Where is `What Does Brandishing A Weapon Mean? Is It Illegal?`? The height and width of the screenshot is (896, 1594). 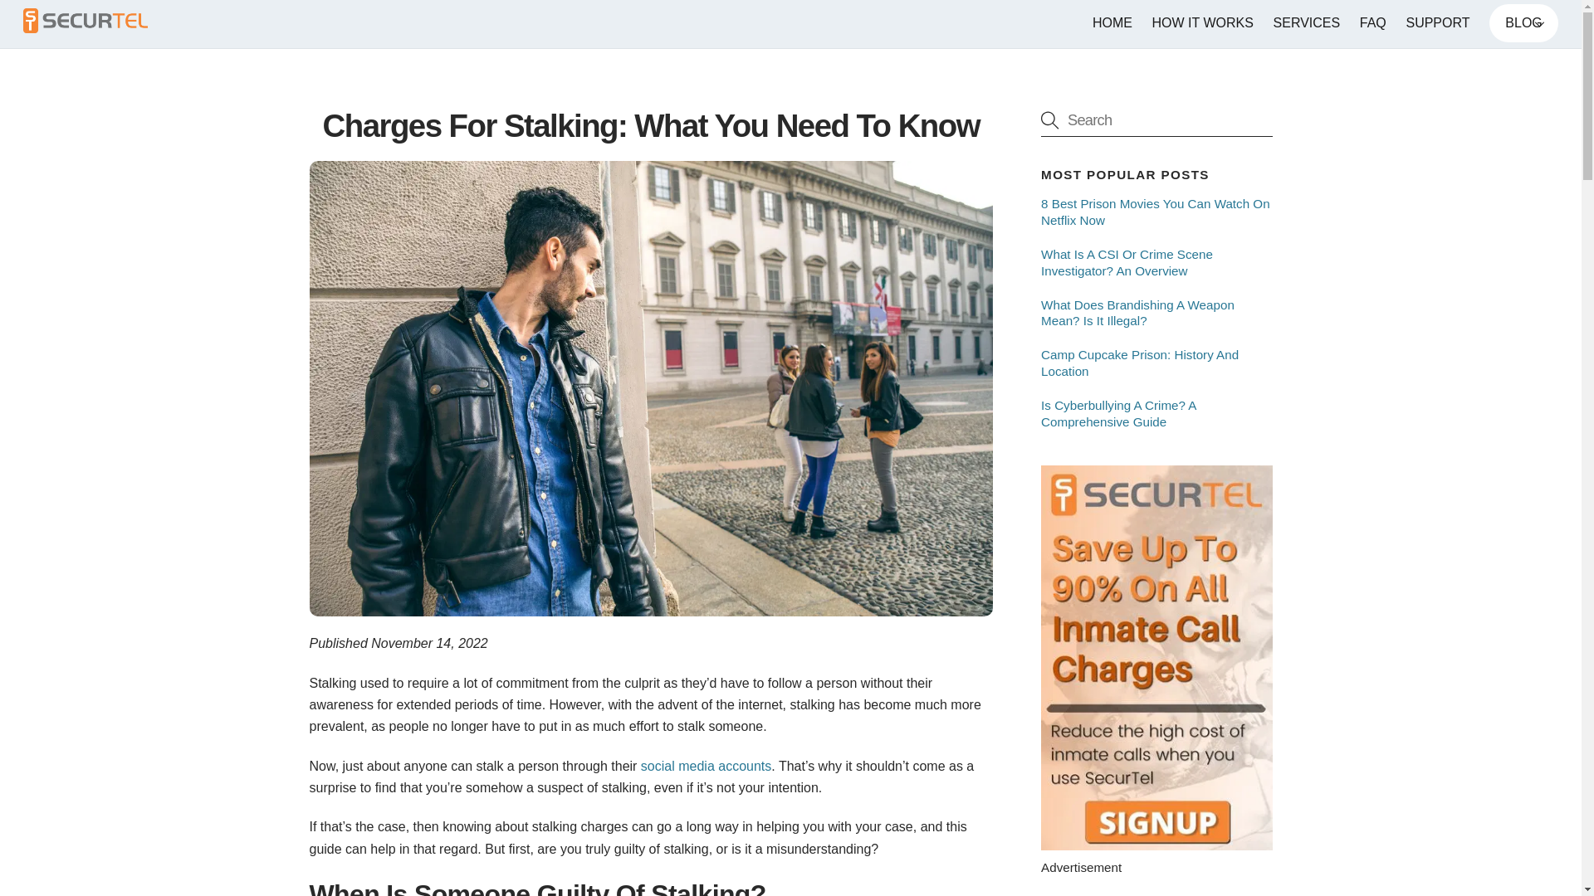
What Does Brandishing A Weapon Mean? Is It Illegal? is located at coordinates (1156, 314).